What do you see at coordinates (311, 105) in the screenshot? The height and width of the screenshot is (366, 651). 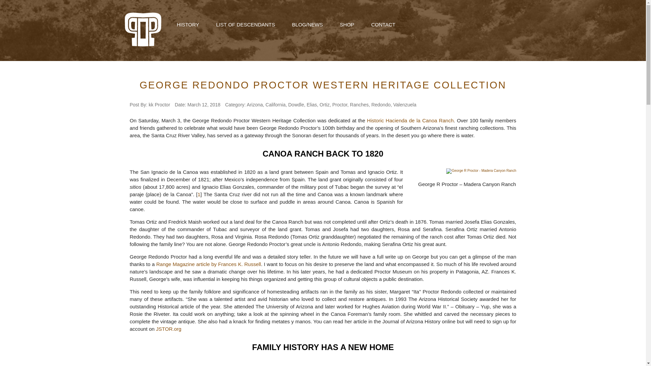 I see `Elias` at bounding box center [311, 105].